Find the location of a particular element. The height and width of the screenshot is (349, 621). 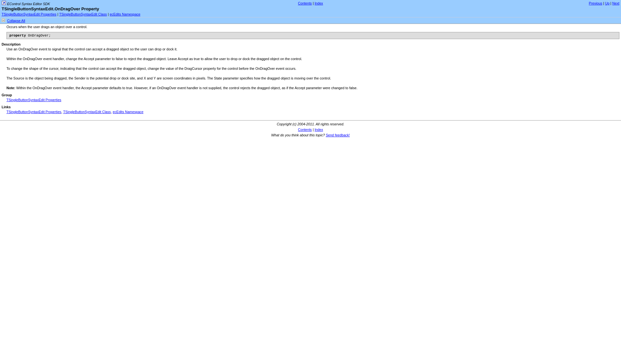

TSingleButtonSyntaxEdit Class is located at coordinates (83, 14).